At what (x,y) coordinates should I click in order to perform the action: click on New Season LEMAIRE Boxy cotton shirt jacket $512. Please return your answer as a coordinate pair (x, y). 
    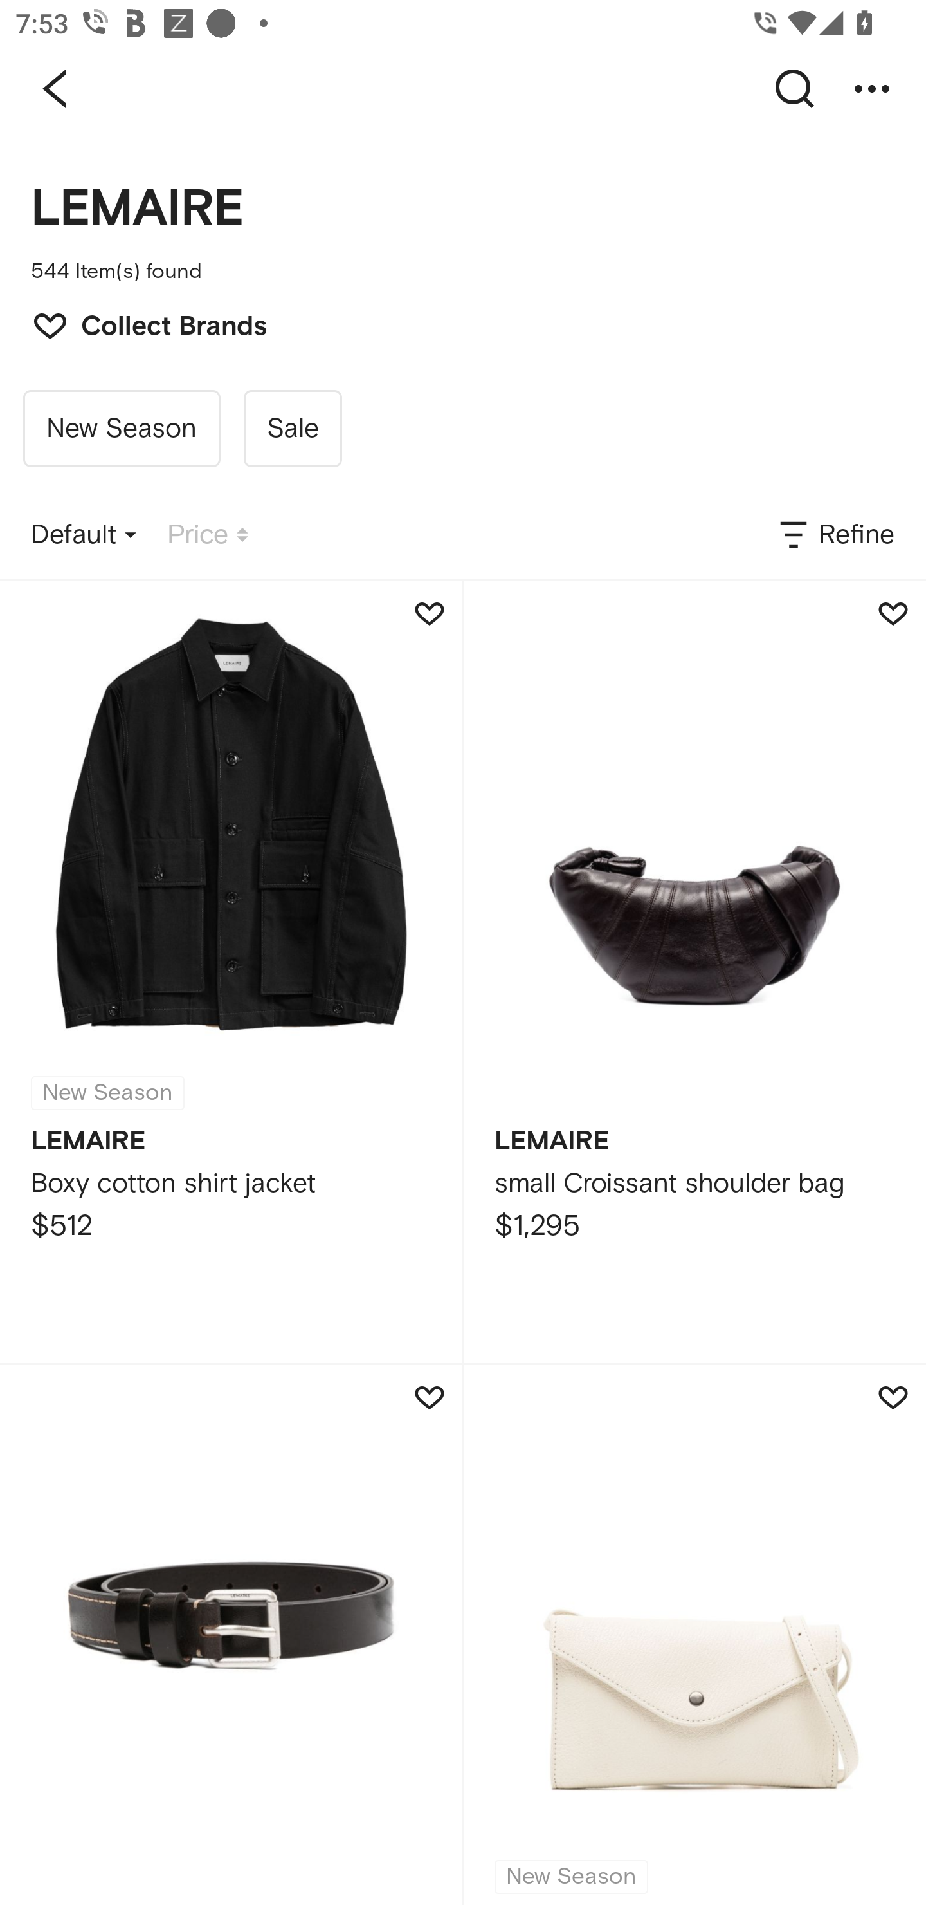
    Looking at the image, I should click on (231, 972).